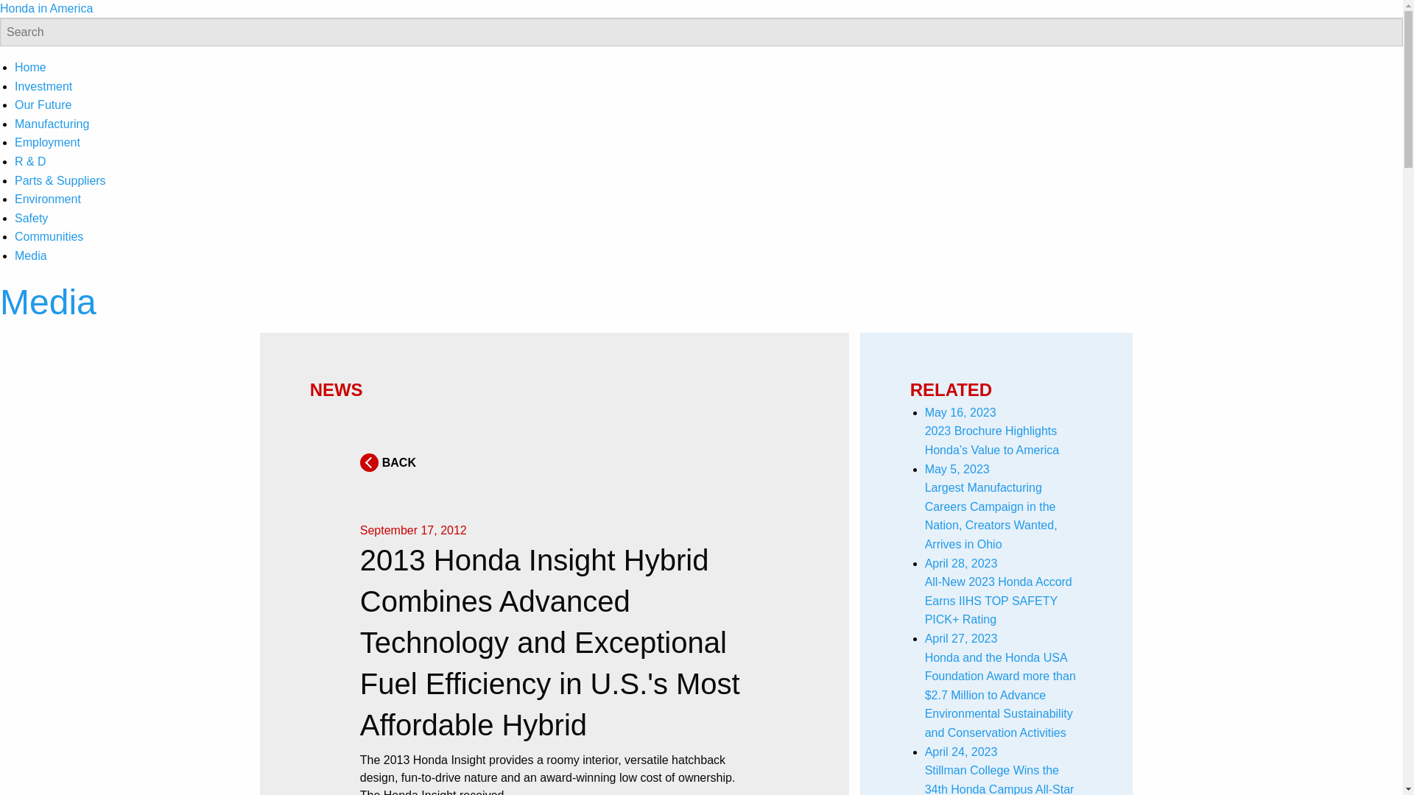 This screenshot has width=1414, height=795. Describe the element at coordinates (30, 68) in the screenshot. I see `Home` at that location.